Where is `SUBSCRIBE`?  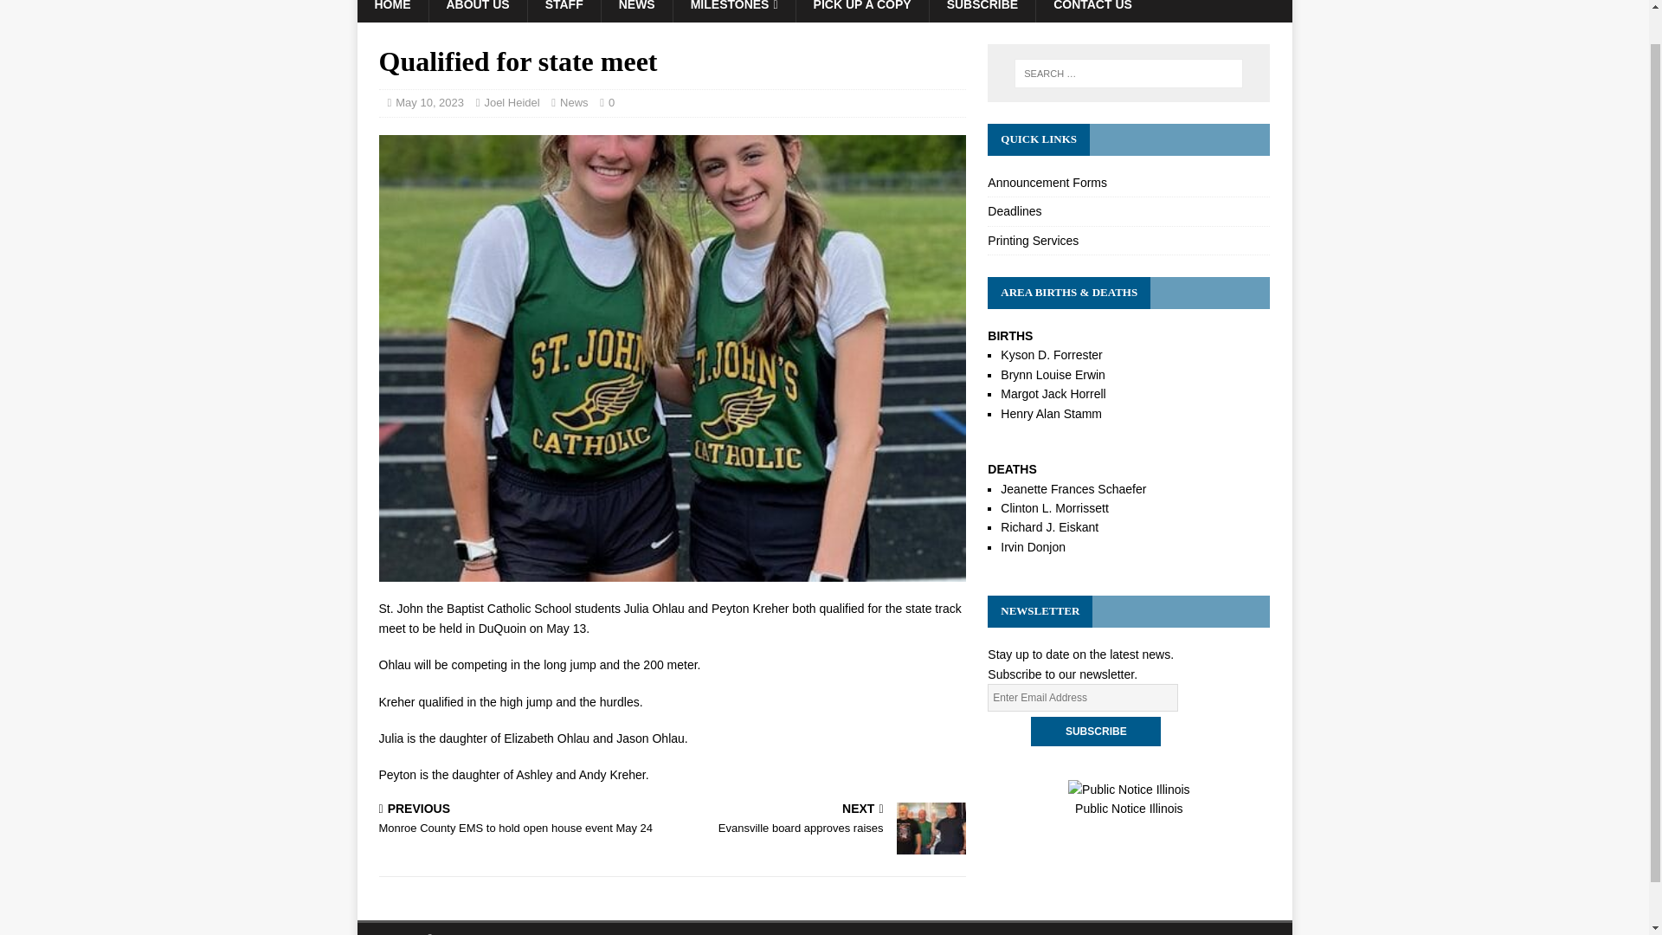 SUBSCRIBE is located at coordinates (1051, 354).